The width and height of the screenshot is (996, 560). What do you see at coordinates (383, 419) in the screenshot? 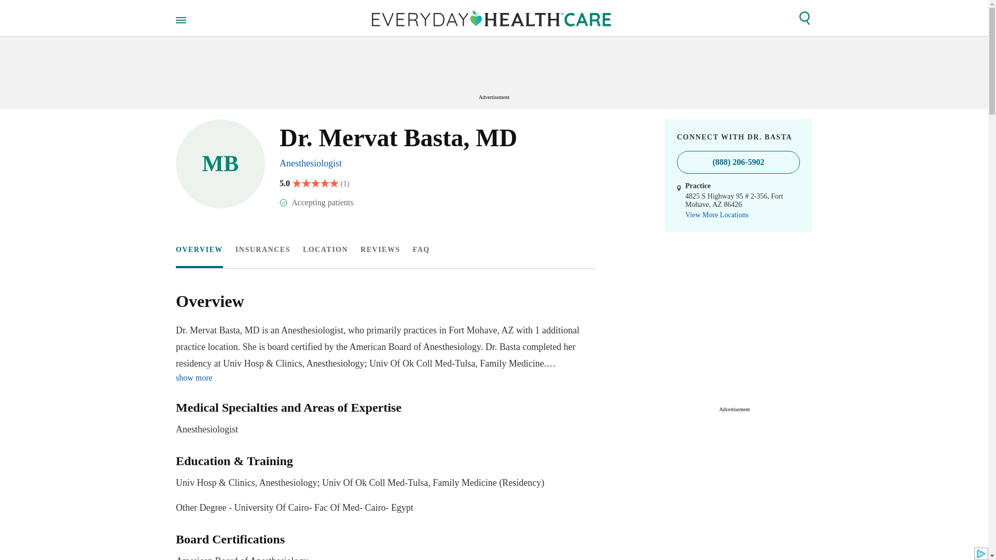
I see `Anesthesiologist` at bounding box center [383, 419].